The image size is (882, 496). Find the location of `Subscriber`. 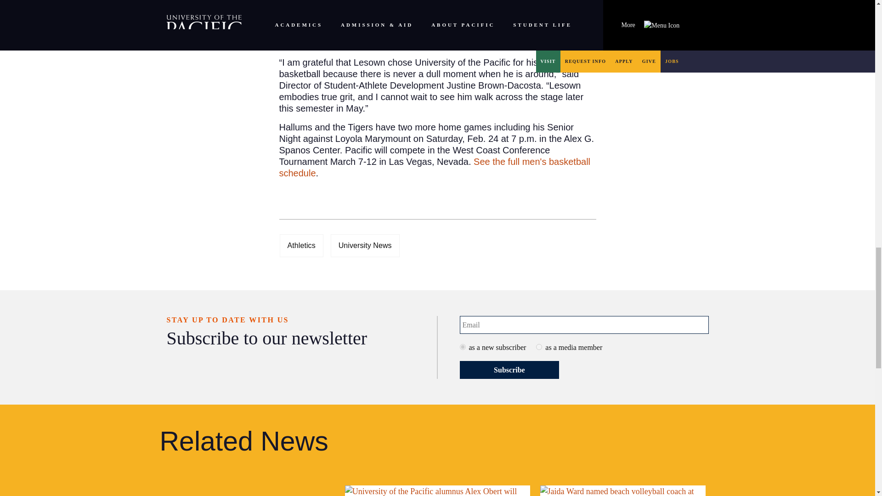

Subscriber is located at coordinates (462, 347).